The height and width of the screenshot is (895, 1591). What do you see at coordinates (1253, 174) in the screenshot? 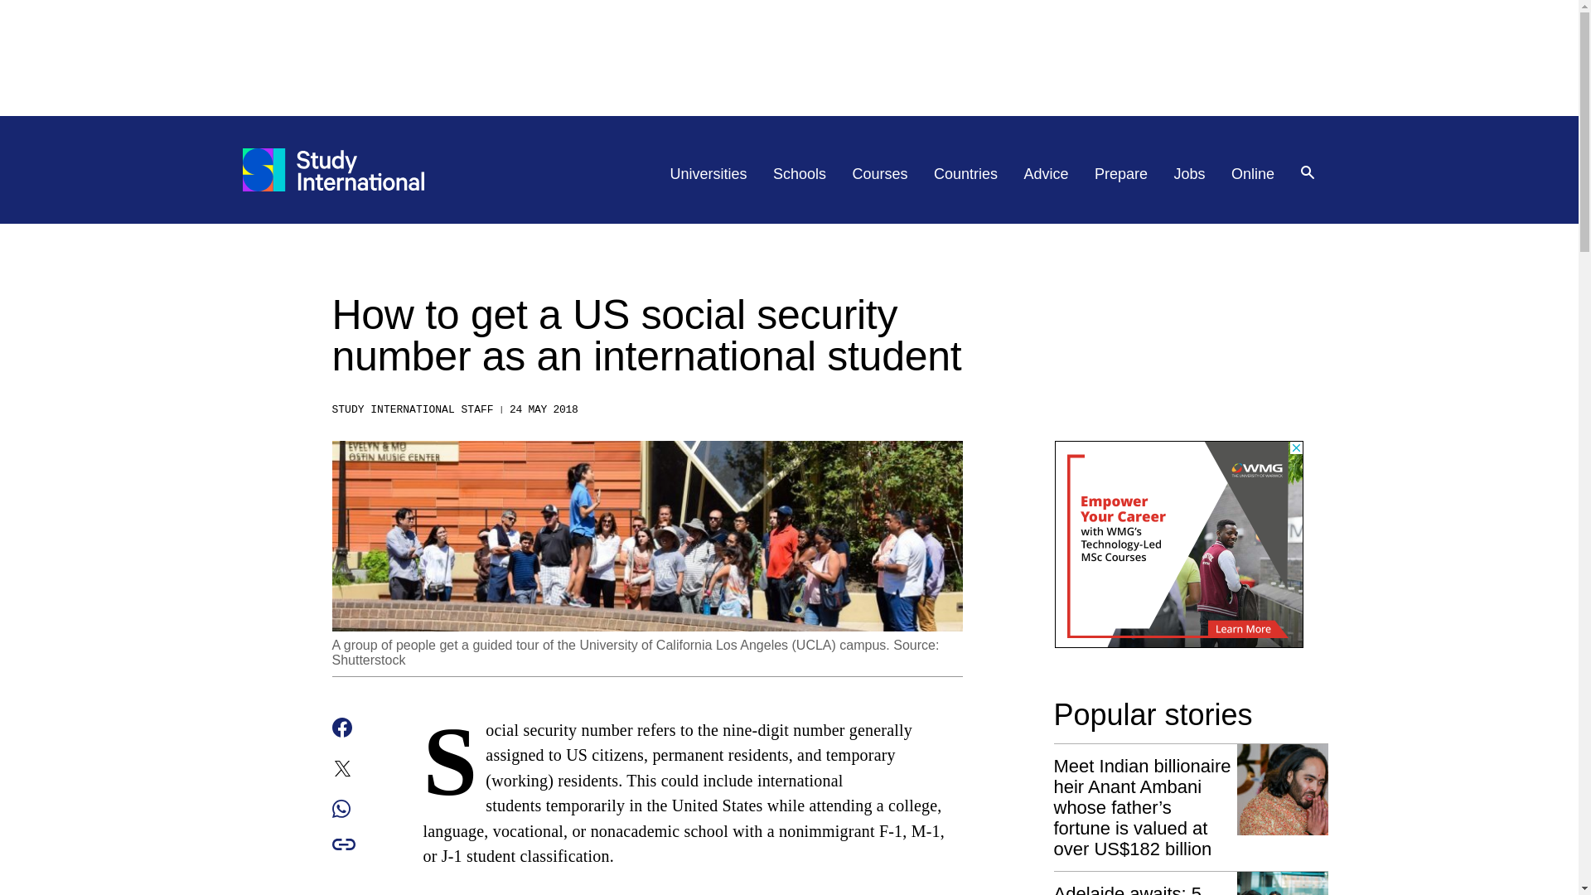
I see `Online` at bounding box center [1253, 174].